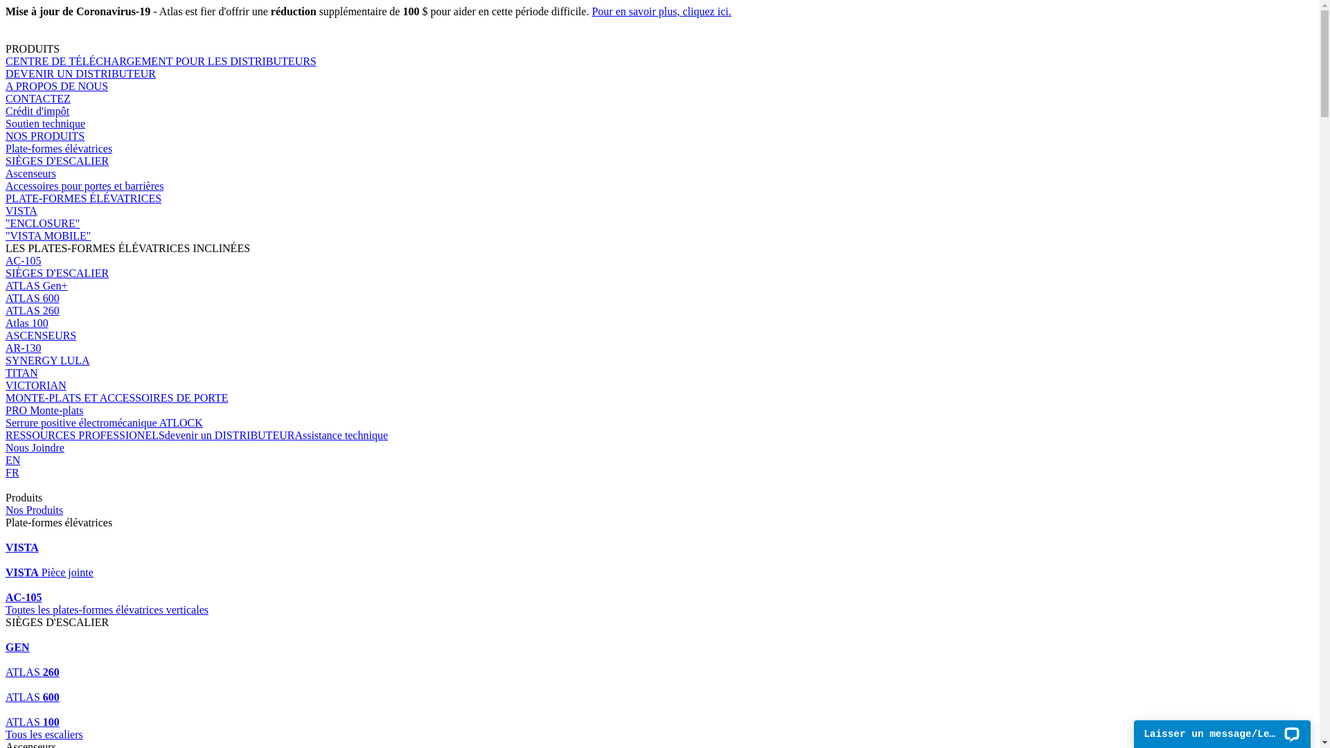  I want to click on VICTORIAN, so click(659, 386).